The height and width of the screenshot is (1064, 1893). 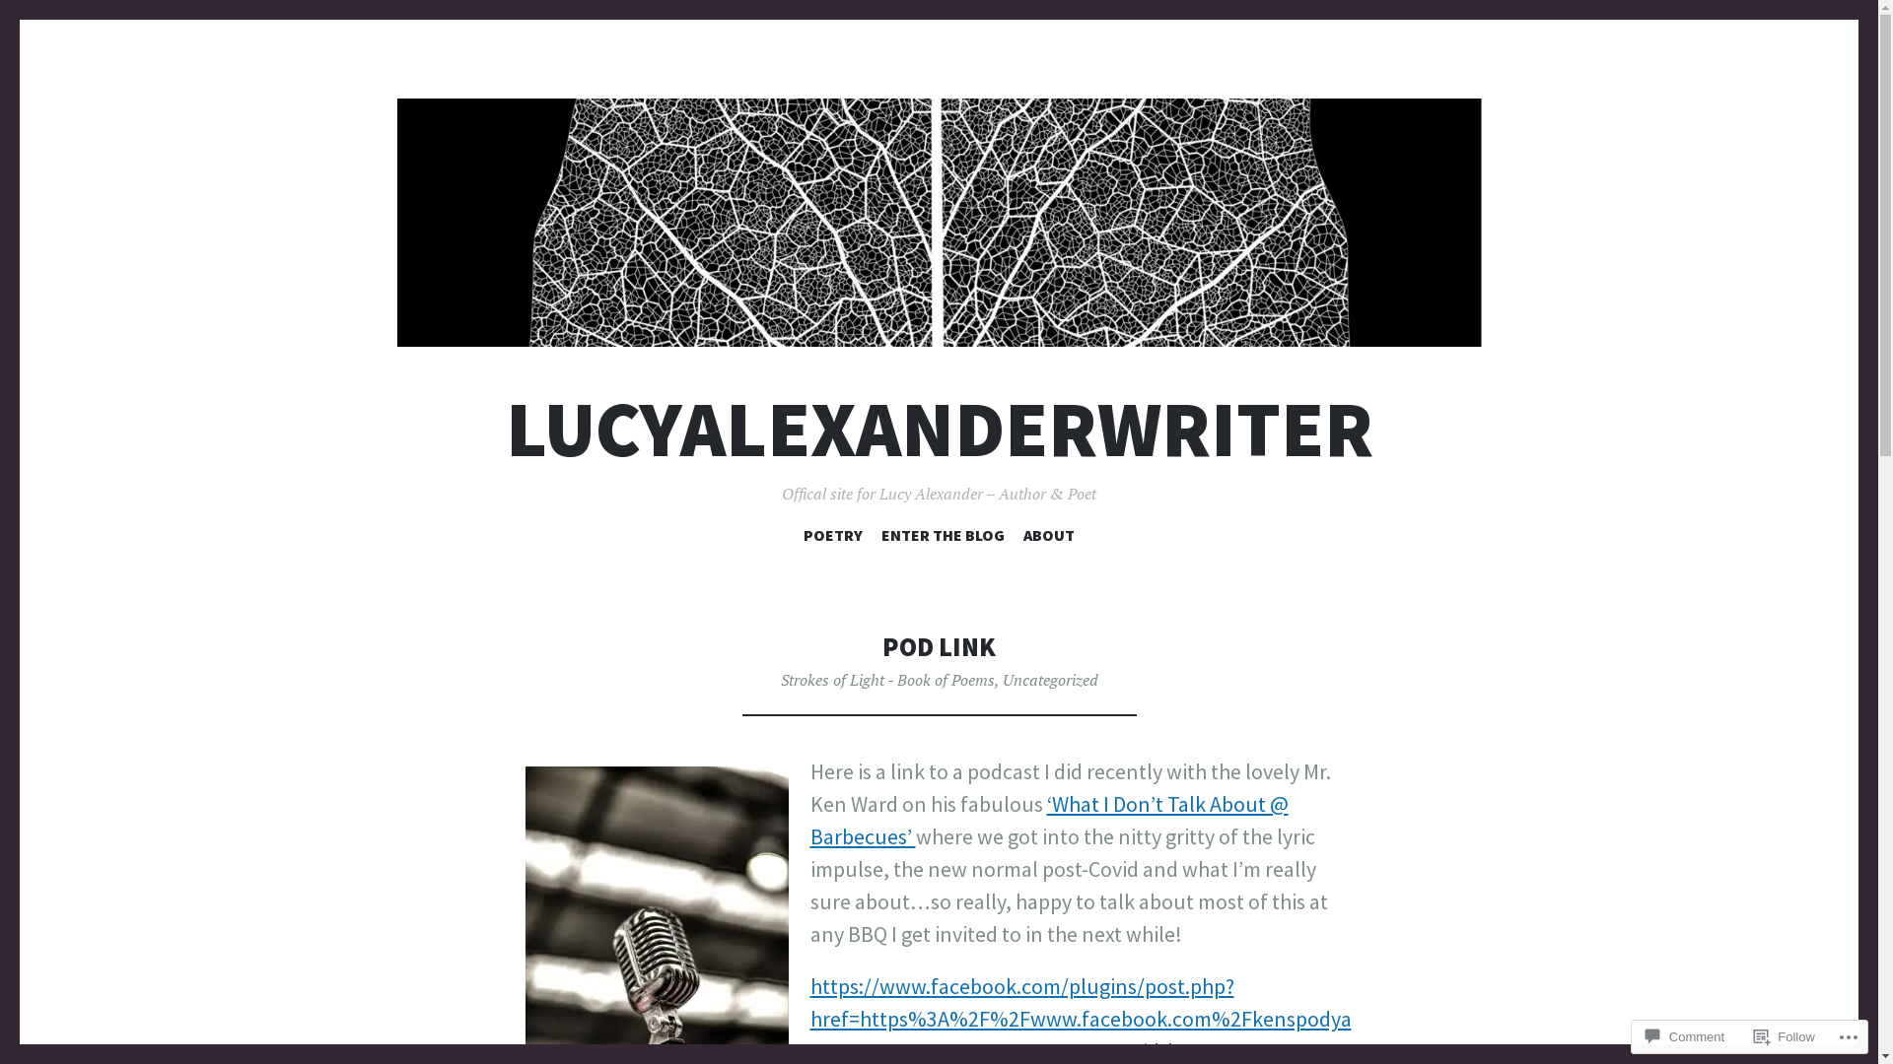 What do you see at coordinates (833, 539) in the screenshot?
I see `POETRY` at bounding box center [833, 539].